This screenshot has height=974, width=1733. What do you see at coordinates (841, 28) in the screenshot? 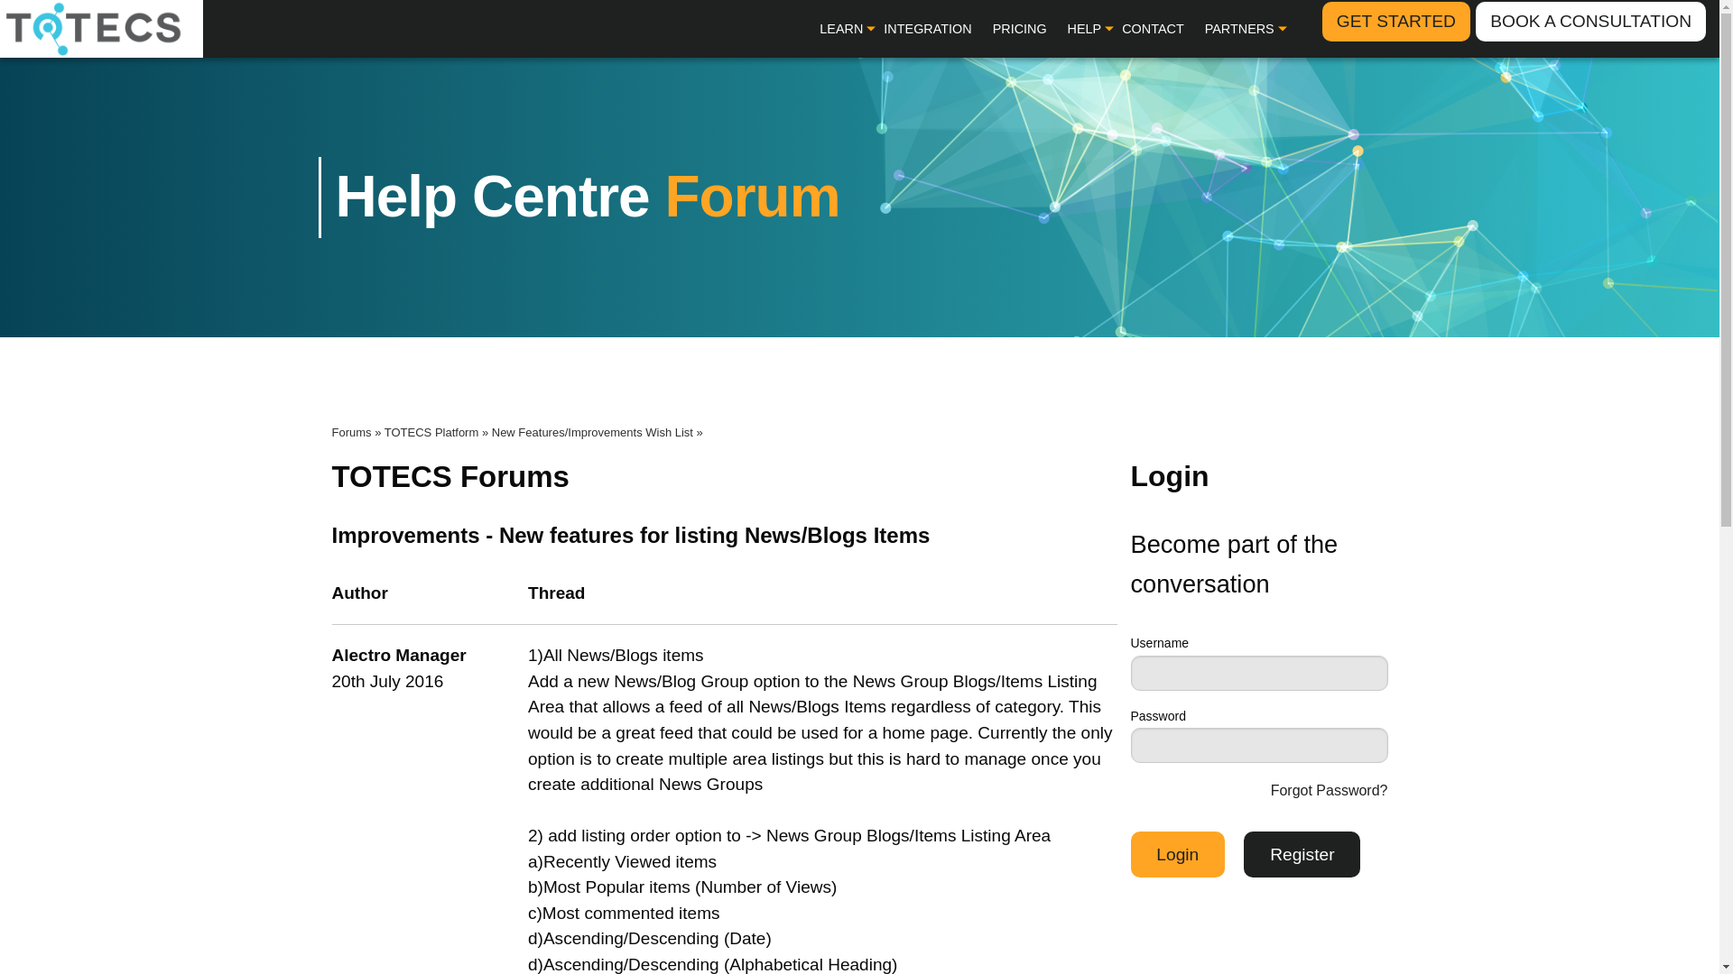
I see `LEARN` at bounding box center [841, 28].